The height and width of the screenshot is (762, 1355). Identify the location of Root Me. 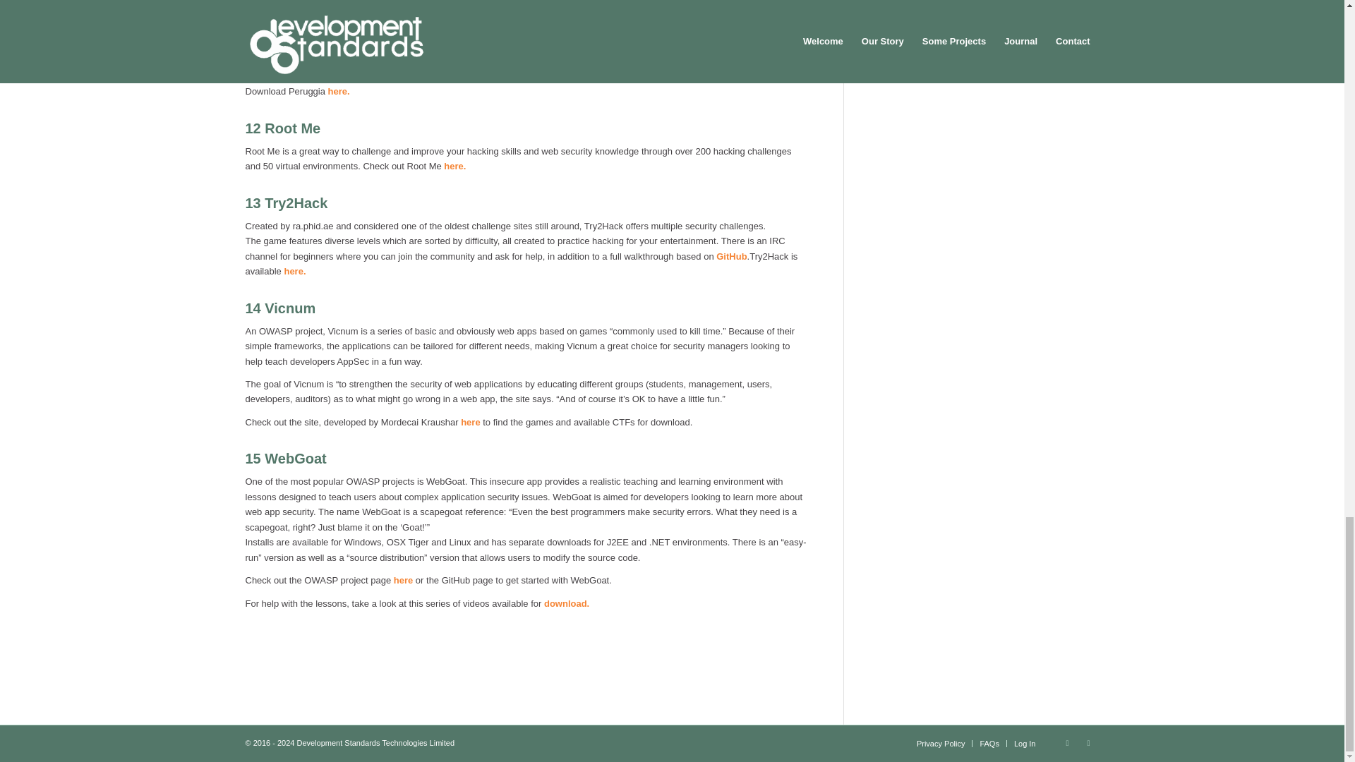
(292, 128).